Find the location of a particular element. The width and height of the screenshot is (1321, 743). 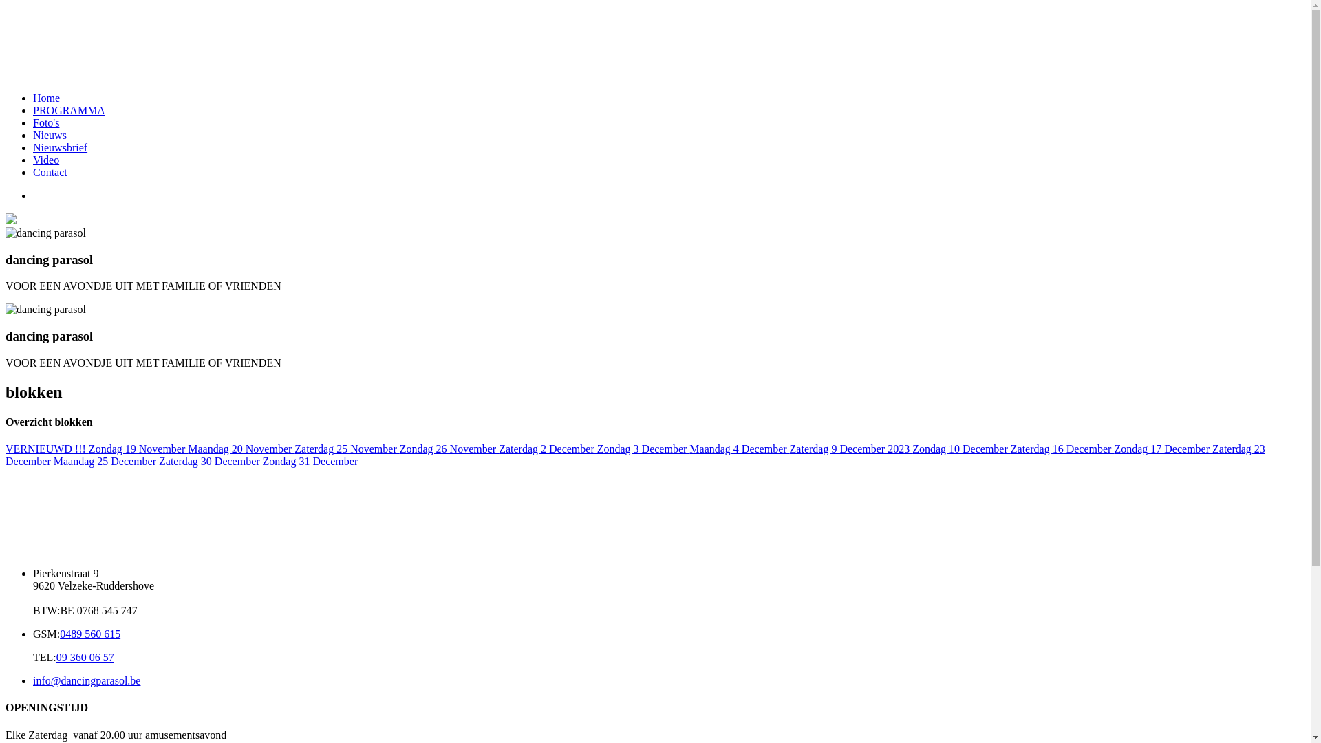

info@dancingparasol.be is located at coordinates (87, 681).